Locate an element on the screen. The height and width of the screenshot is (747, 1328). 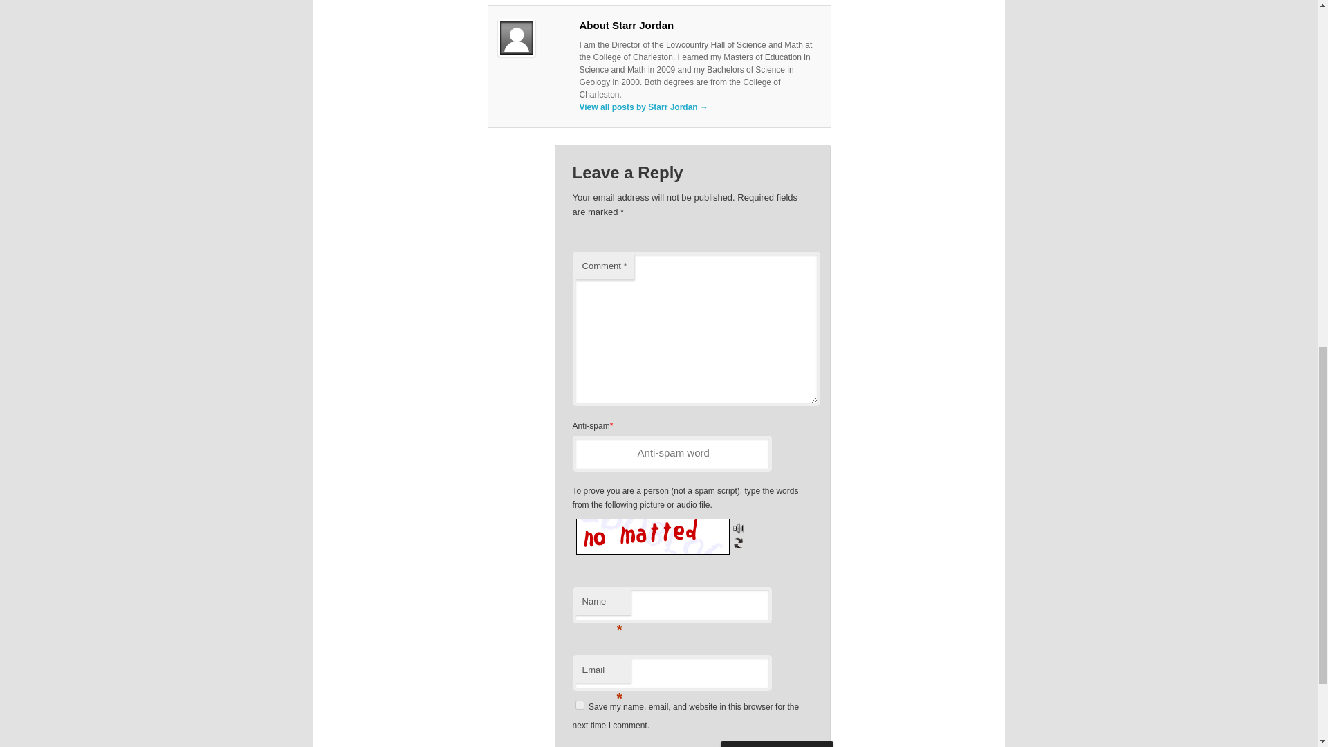
yes is located at coordinates (580, 705).